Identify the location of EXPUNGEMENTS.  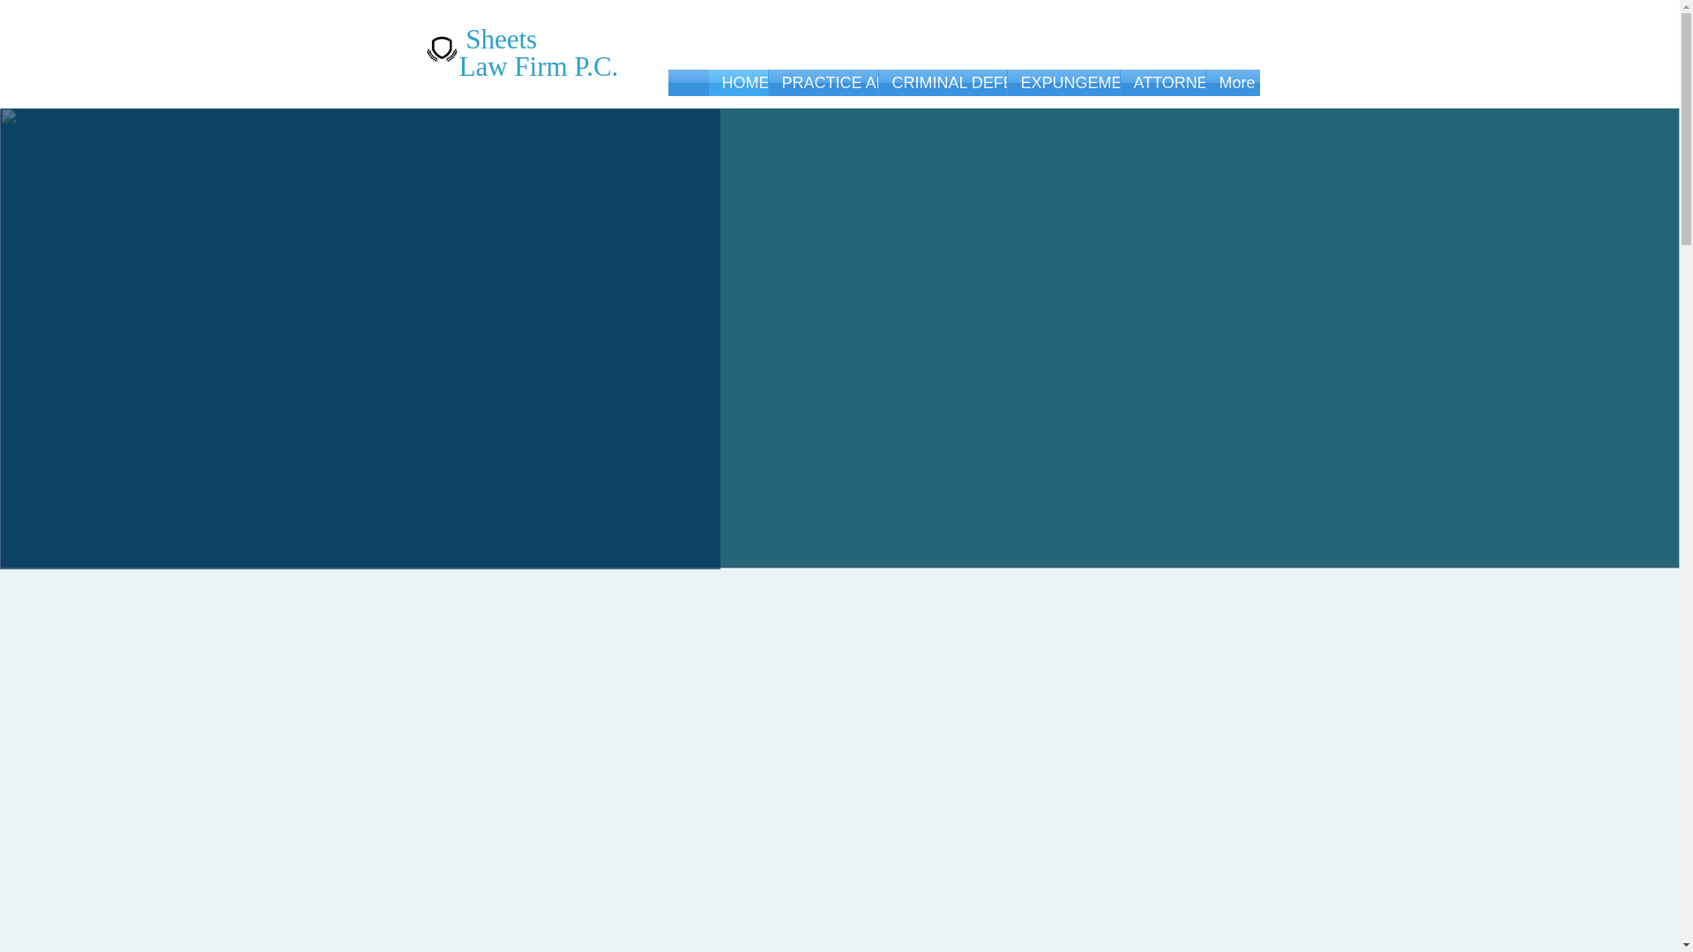
(1063, 83).